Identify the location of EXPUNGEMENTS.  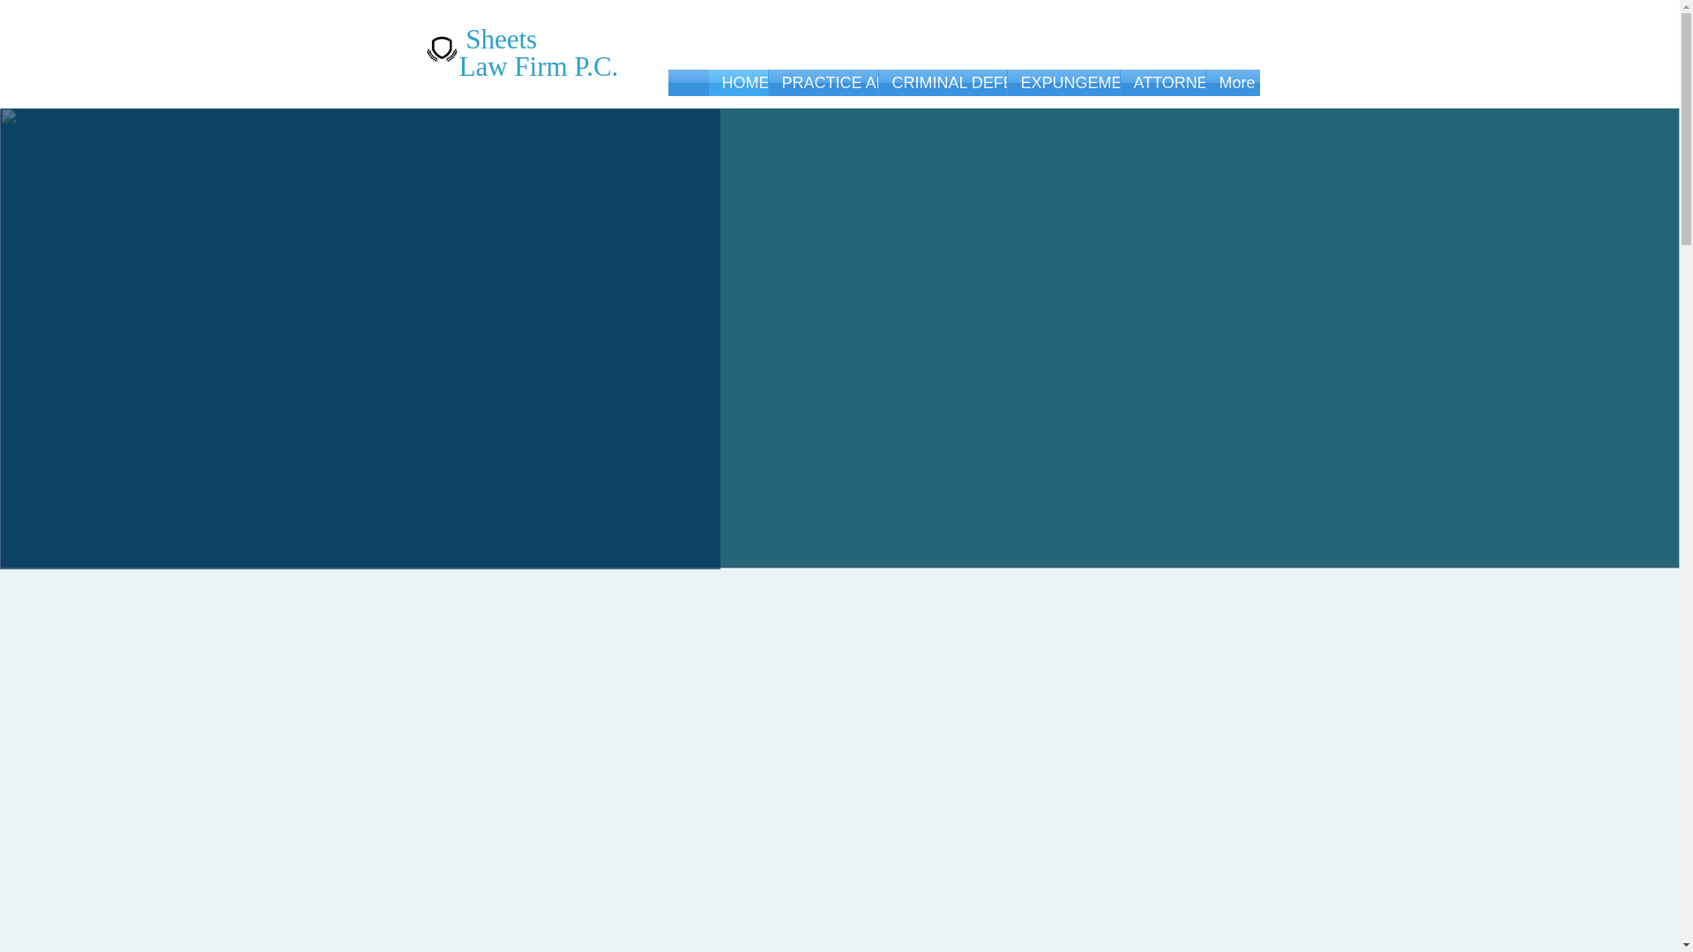
(1063, 83).